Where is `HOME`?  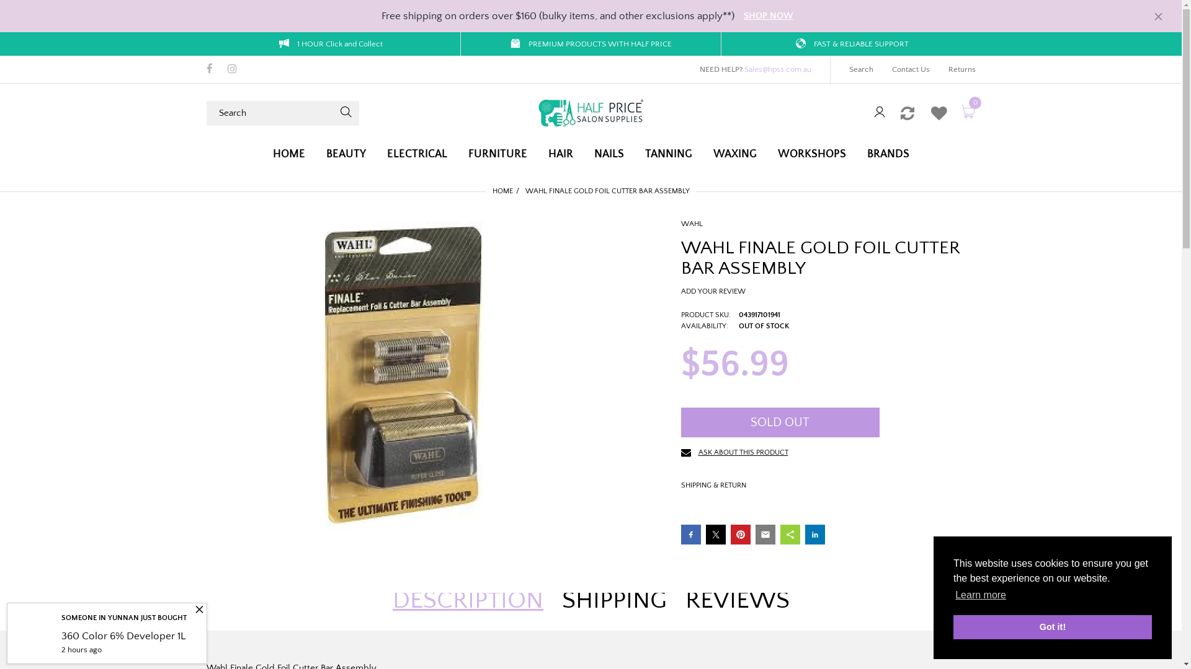 HOME is located at coordinates (502, 191).